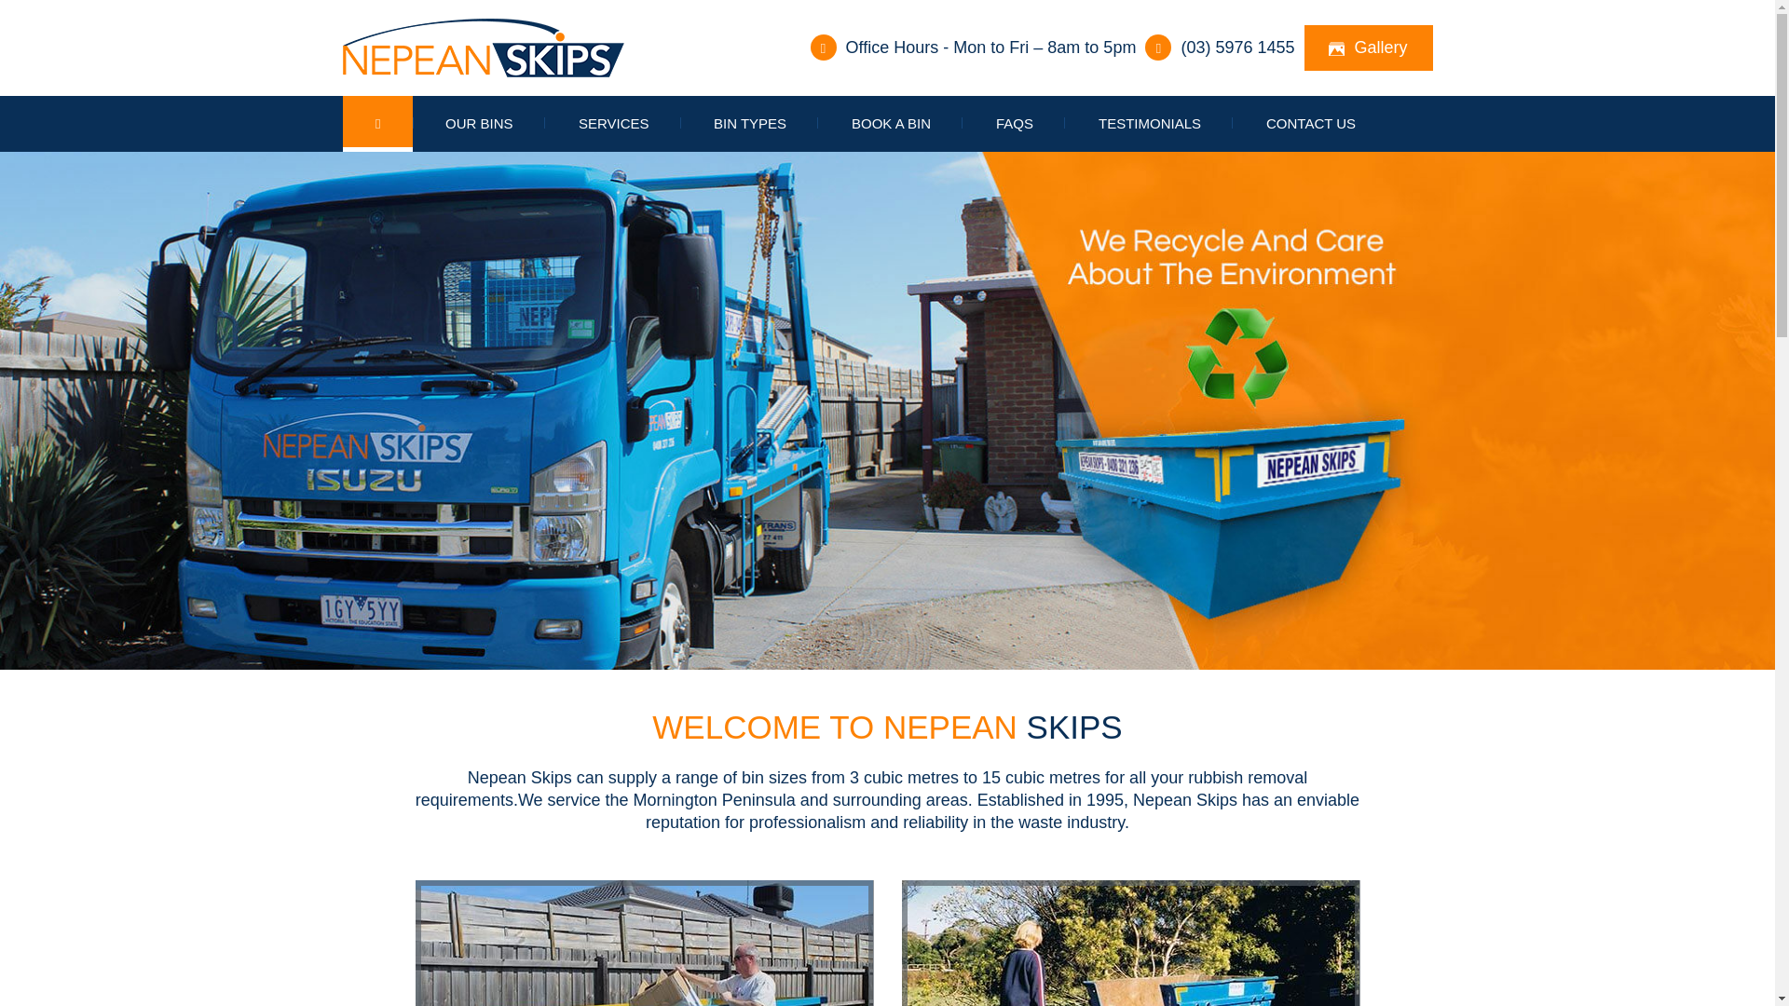  What do you see at coordinates (479, 124) in the screenshot?
I see `OUR BINS` at bounding box center [479, 124].